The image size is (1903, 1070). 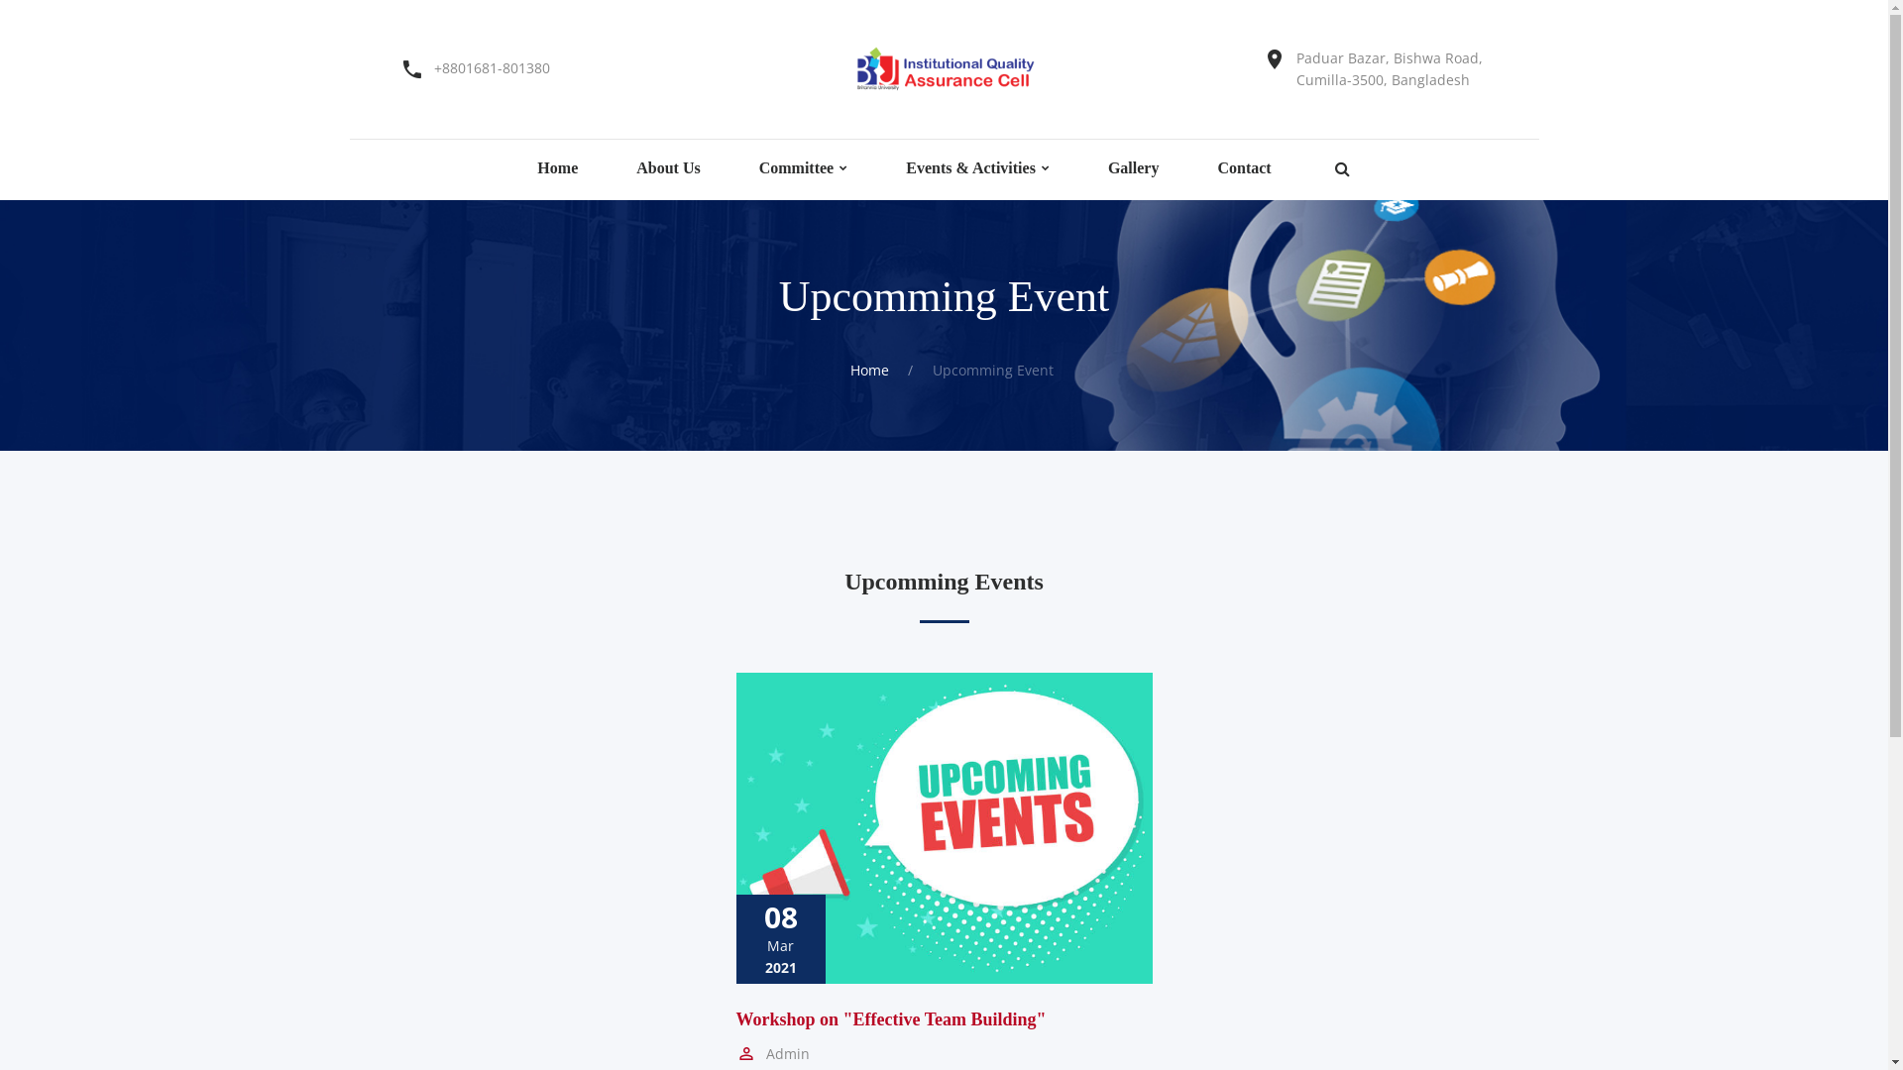 What do you see at coordinates (492, 68) in the screenshot?
I see `+8801681-801380` at bounding box center [492, 68].